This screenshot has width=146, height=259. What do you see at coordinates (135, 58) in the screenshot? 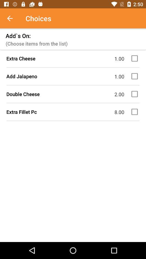
I see `select extra cheese add-on` at bounding box center [135, 58].